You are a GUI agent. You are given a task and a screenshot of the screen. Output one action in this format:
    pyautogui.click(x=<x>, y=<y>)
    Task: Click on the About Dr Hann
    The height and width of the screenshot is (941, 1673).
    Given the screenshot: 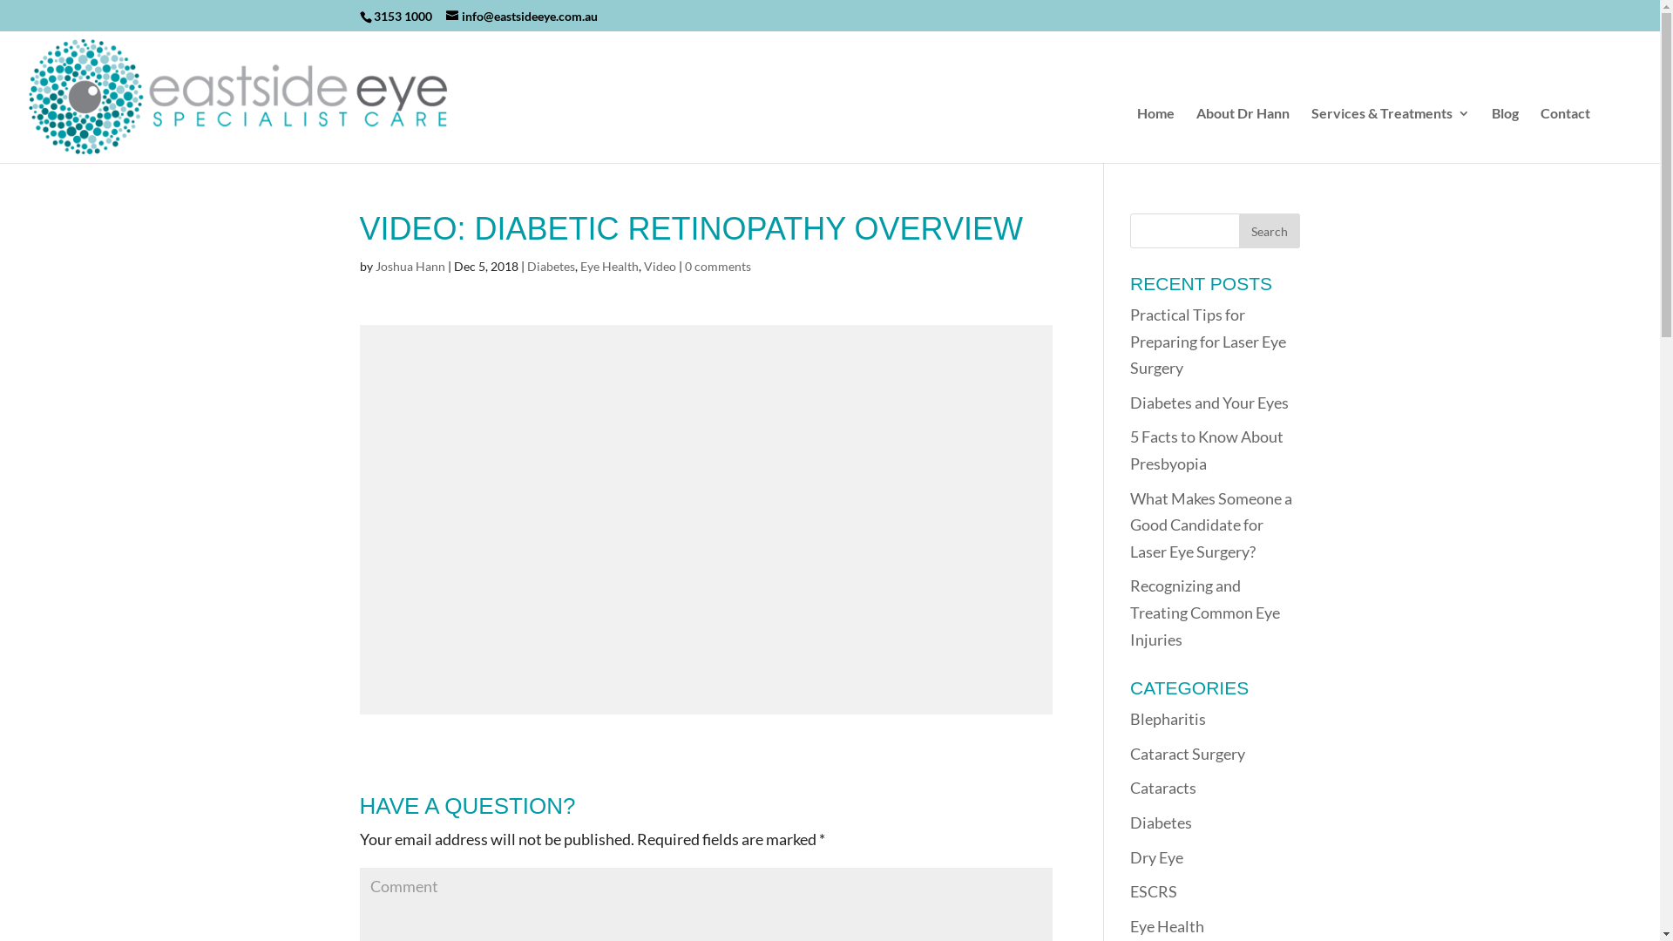 What is the action you would take?
    pyautogui.click(x=1243, y=134)
    